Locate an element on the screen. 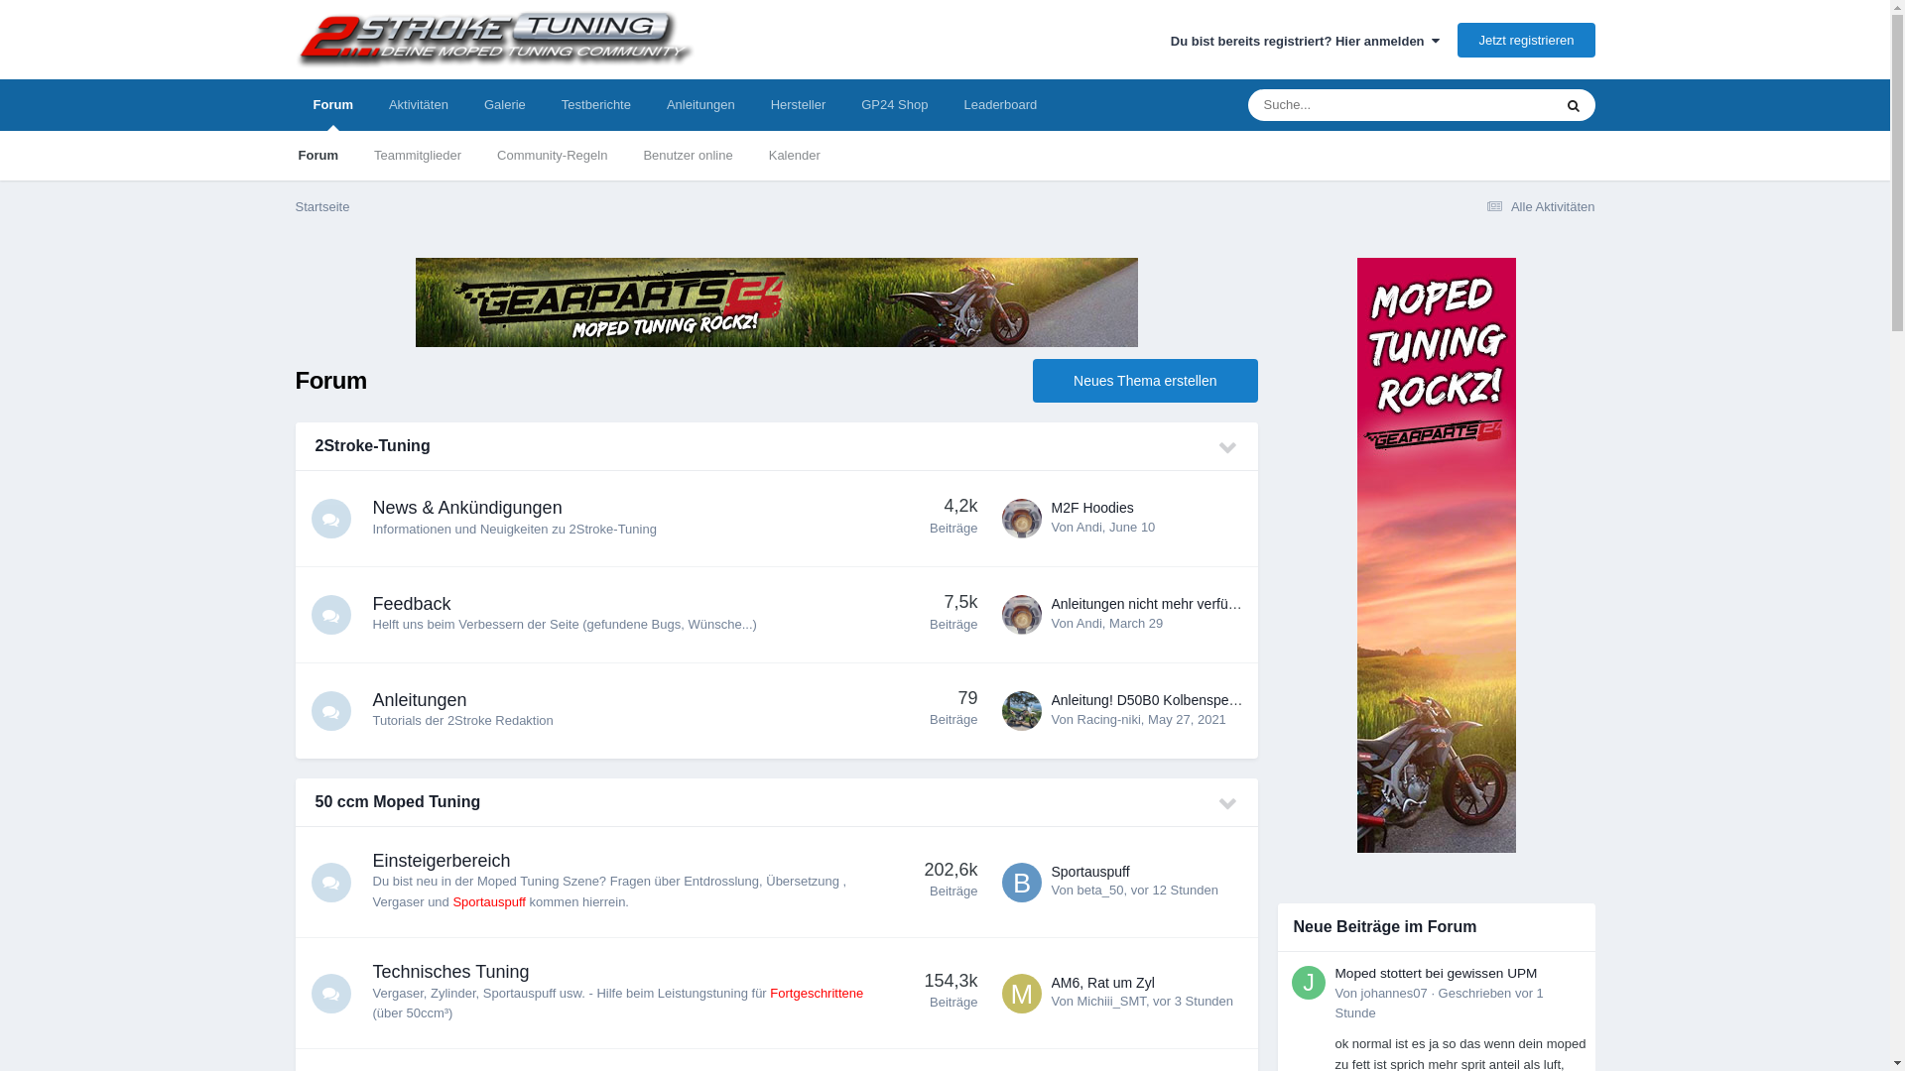  Jetzt registrieren is located at coordinates (1526, 40).